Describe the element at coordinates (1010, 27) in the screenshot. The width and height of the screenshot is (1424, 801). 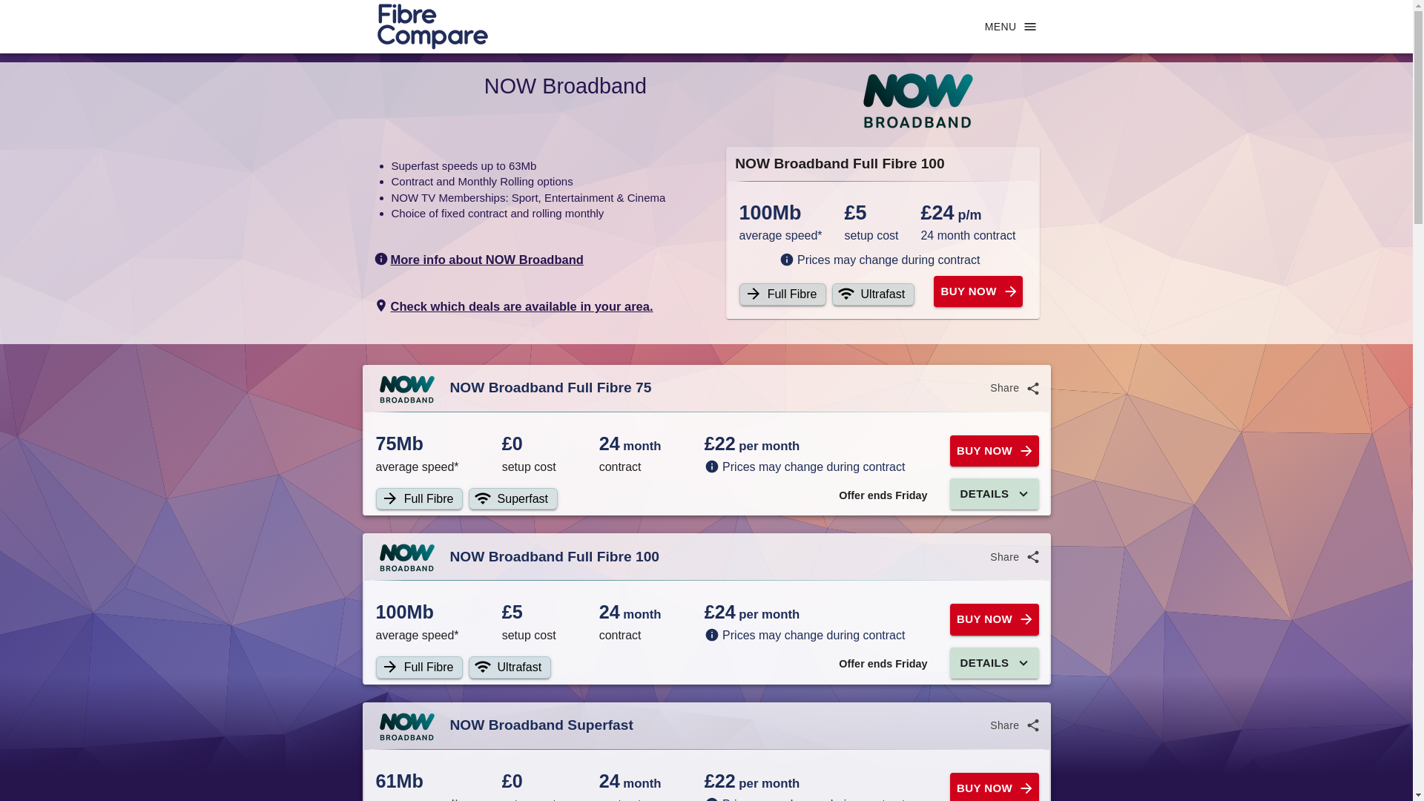
I see `MENU` at that location.